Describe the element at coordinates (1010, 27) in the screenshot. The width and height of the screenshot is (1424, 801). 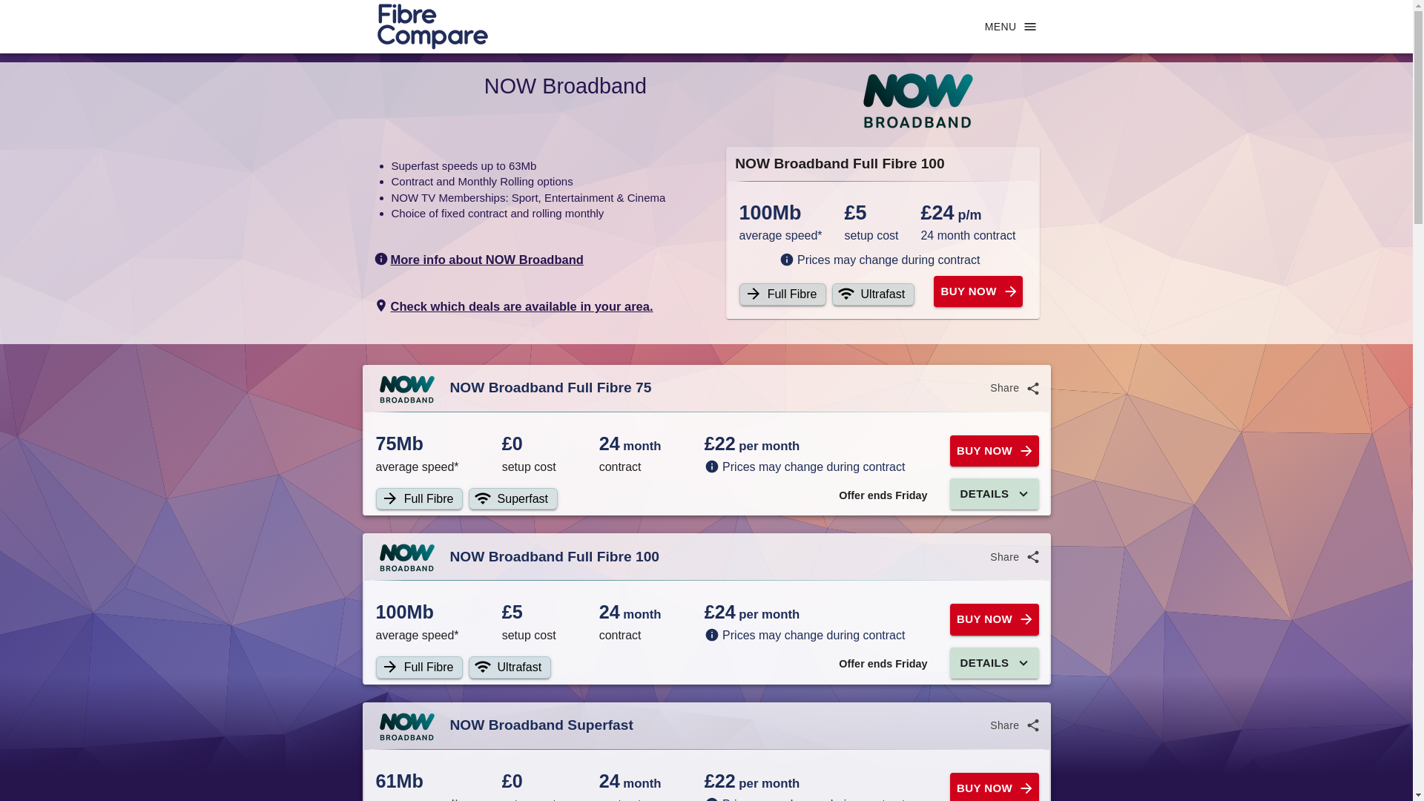
I see `MENU` at that location.